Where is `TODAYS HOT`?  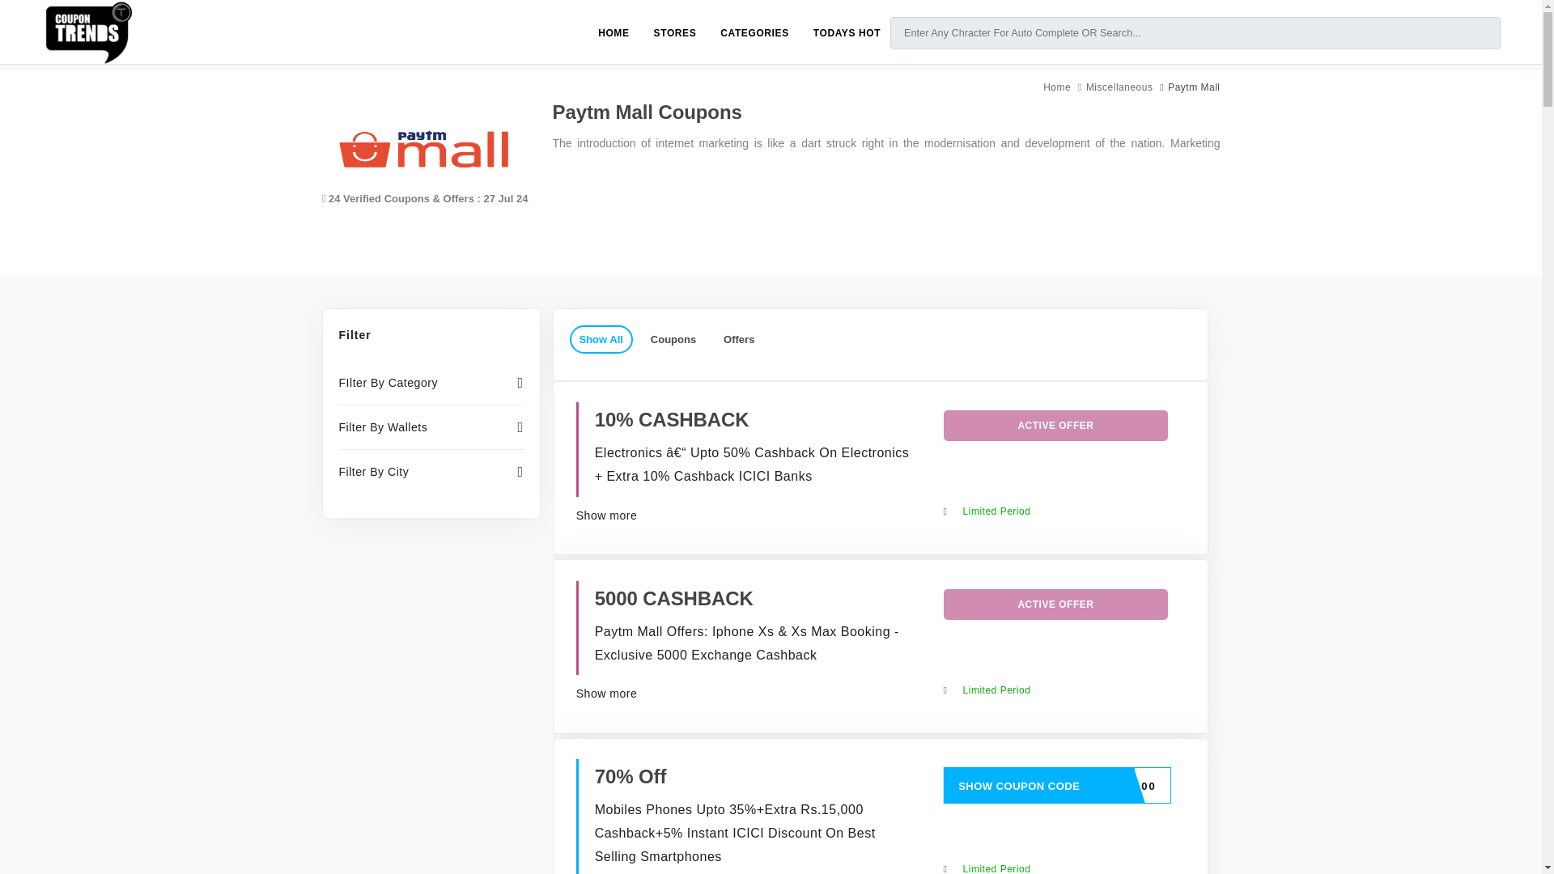
TODAYS HOT is located at coordinates (847, 32).